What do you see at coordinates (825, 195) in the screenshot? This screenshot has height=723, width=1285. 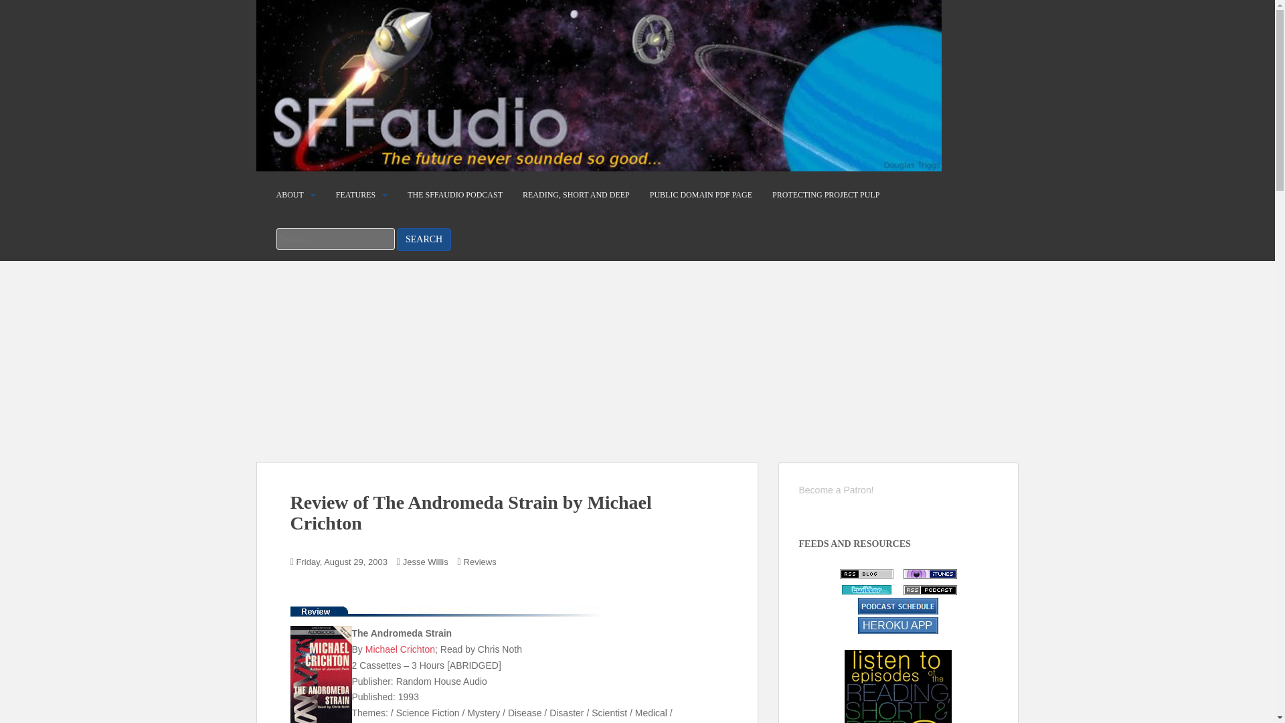 I see `PROTECTING PROJECT PULP` at bounding box center [825, 195].